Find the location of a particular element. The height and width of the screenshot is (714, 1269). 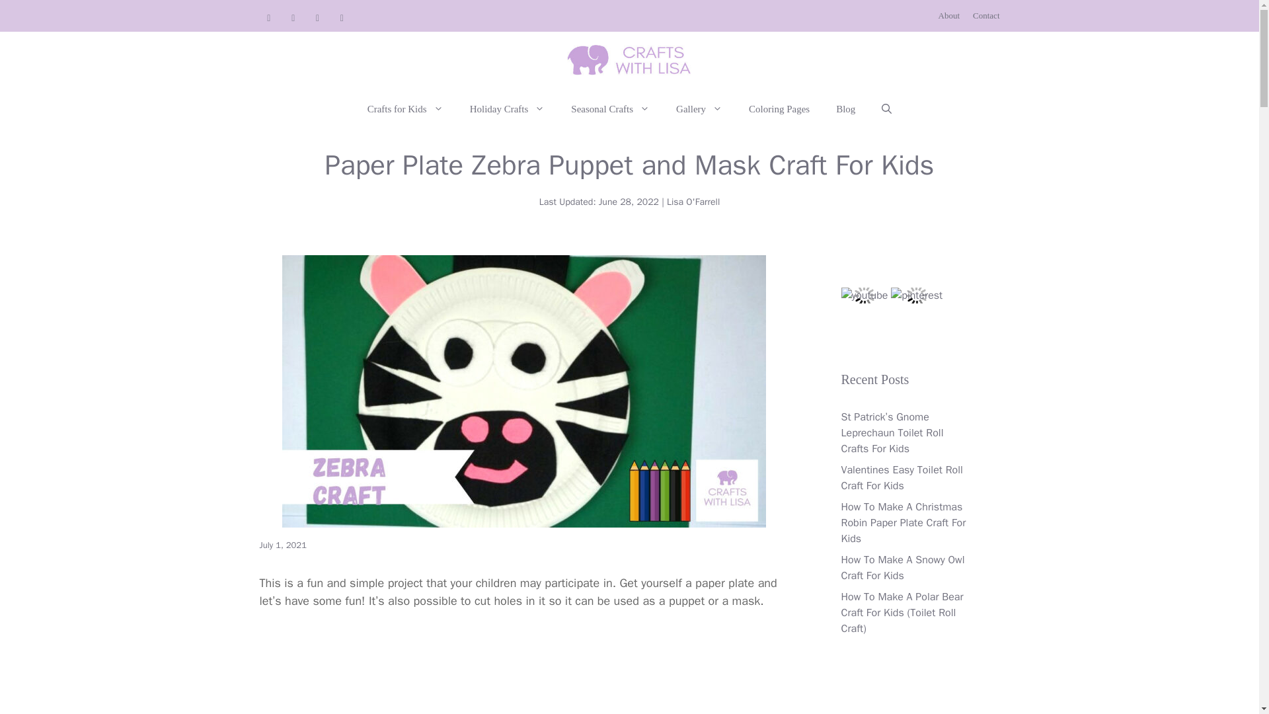

Crafts for Kids is located at coordinates (405, 109).